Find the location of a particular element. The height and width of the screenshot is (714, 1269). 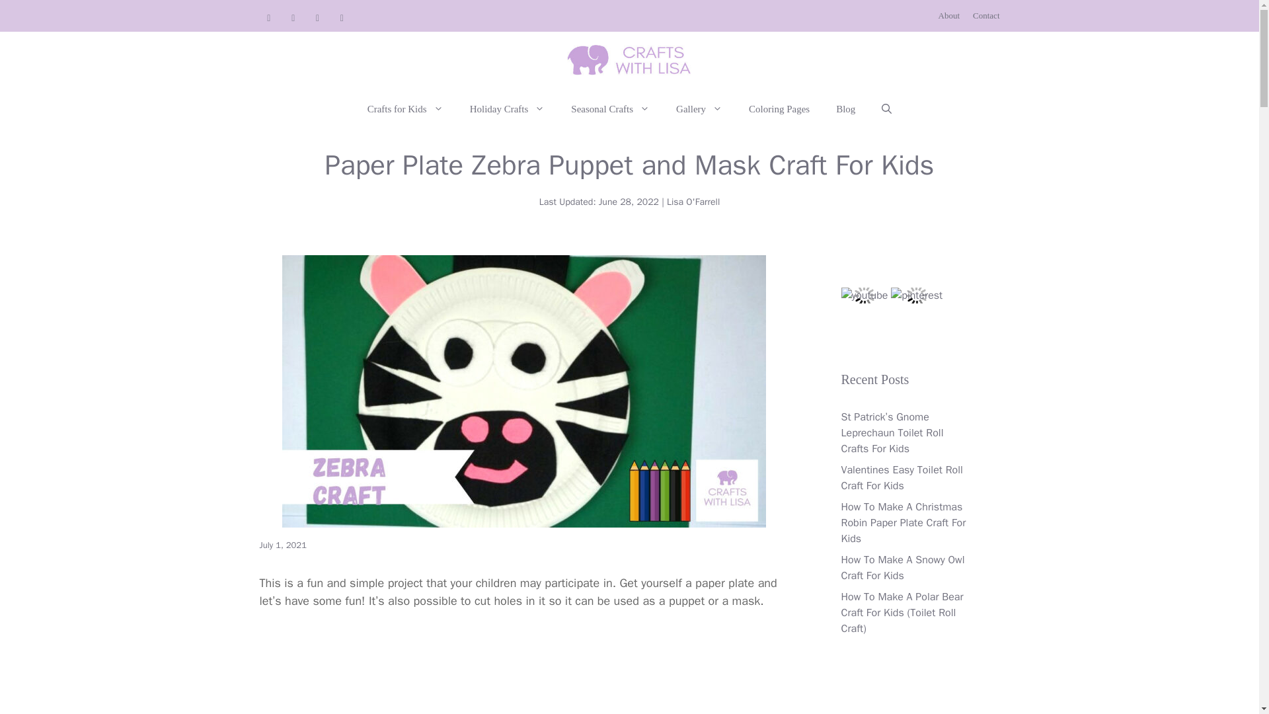

Crafts for Kids is located at coordinates (405, 109).